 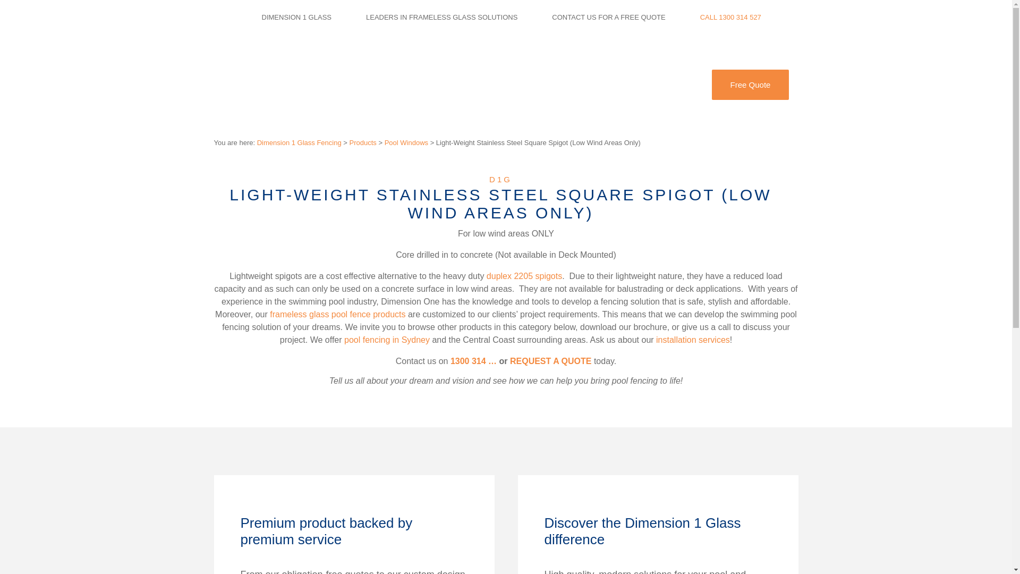 What do you see at coordinates (406, 142) in the screenshot?
I see `Go to Pool Windows.` at bounding box center [406, 142].